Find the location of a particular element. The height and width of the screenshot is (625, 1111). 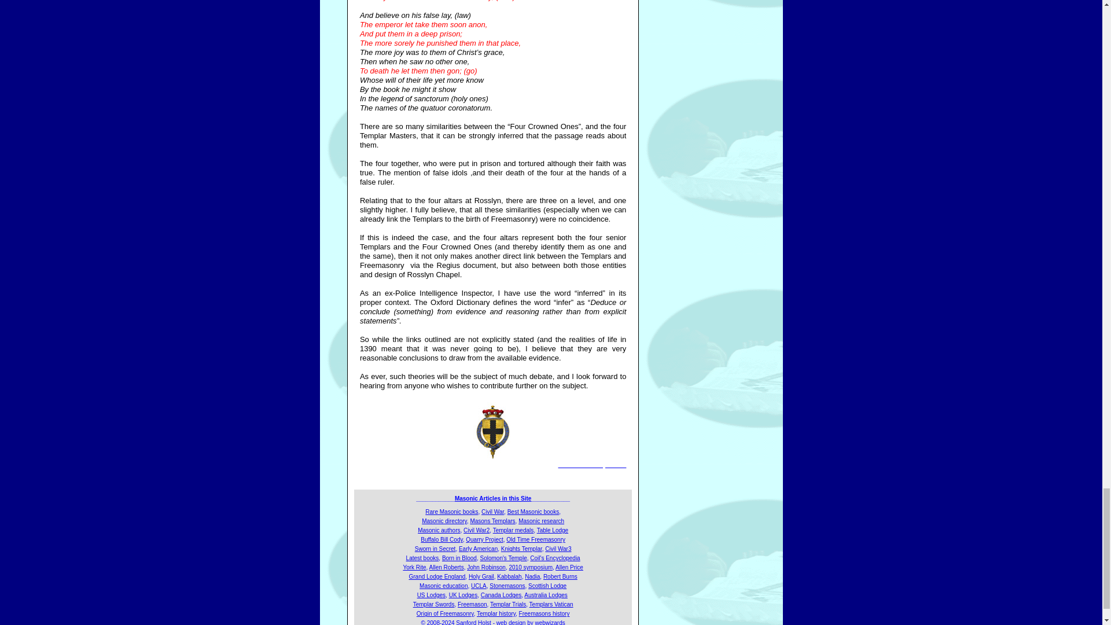

Buffalo Bill Cody is located at coordinates (441, 539).